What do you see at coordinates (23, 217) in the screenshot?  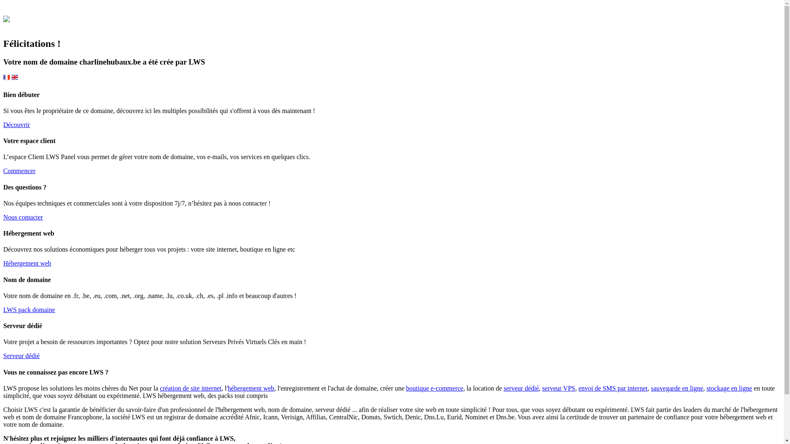 I see `Nous contacter` at bounding box center [23, 217].